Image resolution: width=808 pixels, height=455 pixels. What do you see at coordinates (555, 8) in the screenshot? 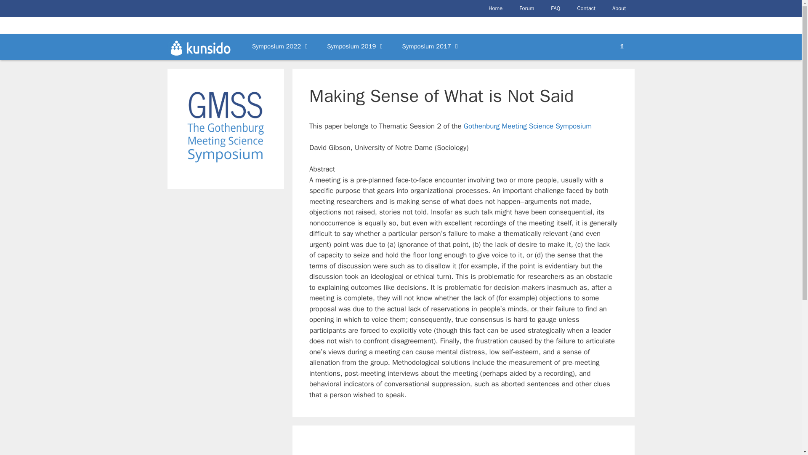
I see `FAQ` at bounding box center [555, 8].